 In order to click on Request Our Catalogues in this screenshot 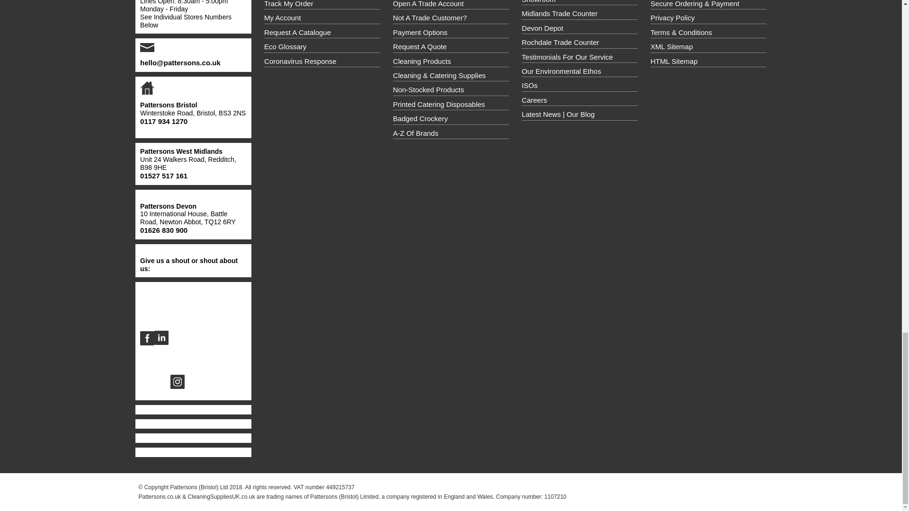, I will do `click(322, 32)`.